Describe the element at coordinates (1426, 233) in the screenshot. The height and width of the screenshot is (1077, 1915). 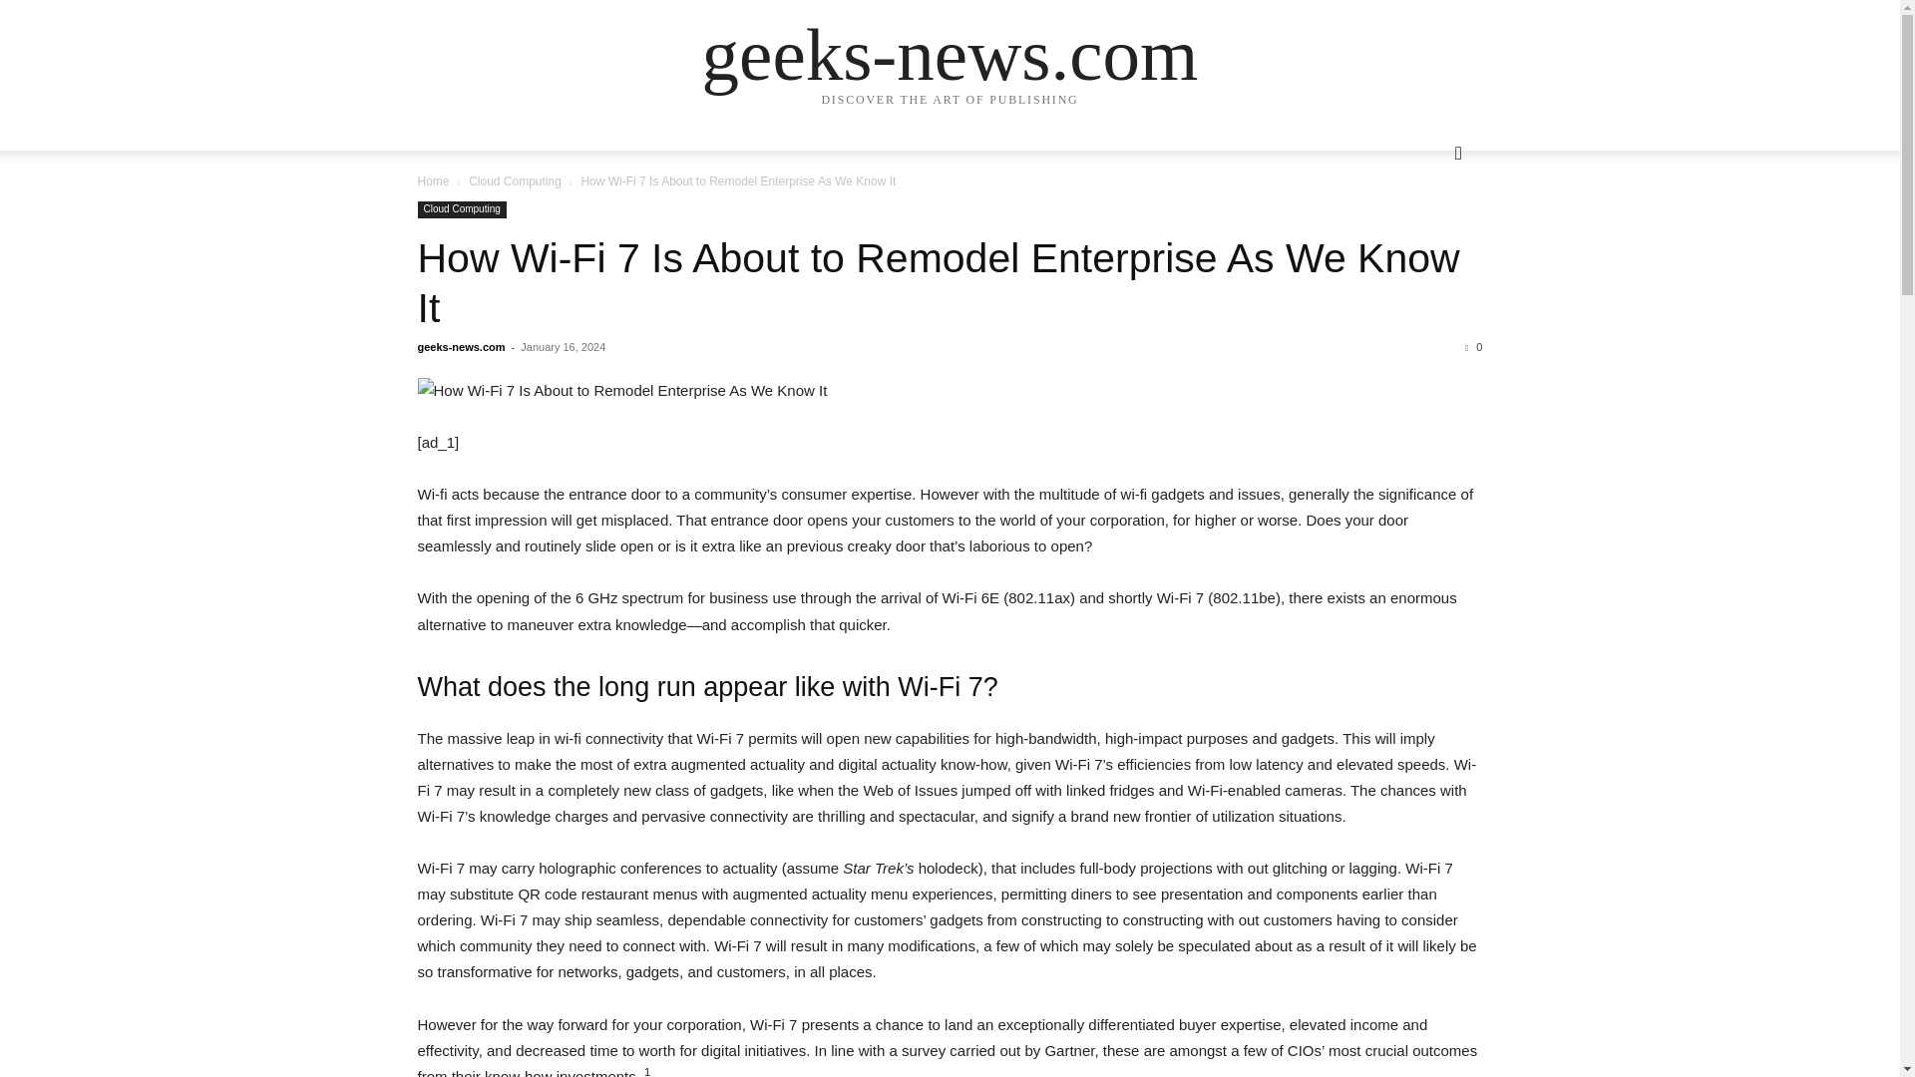
I see `Search` at that location.